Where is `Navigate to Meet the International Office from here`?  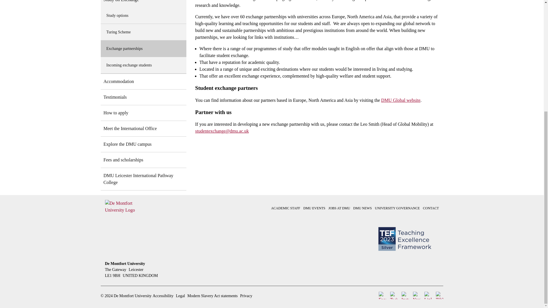
Navigate to Meet the International Office from here is located at coordinates (143, 129).